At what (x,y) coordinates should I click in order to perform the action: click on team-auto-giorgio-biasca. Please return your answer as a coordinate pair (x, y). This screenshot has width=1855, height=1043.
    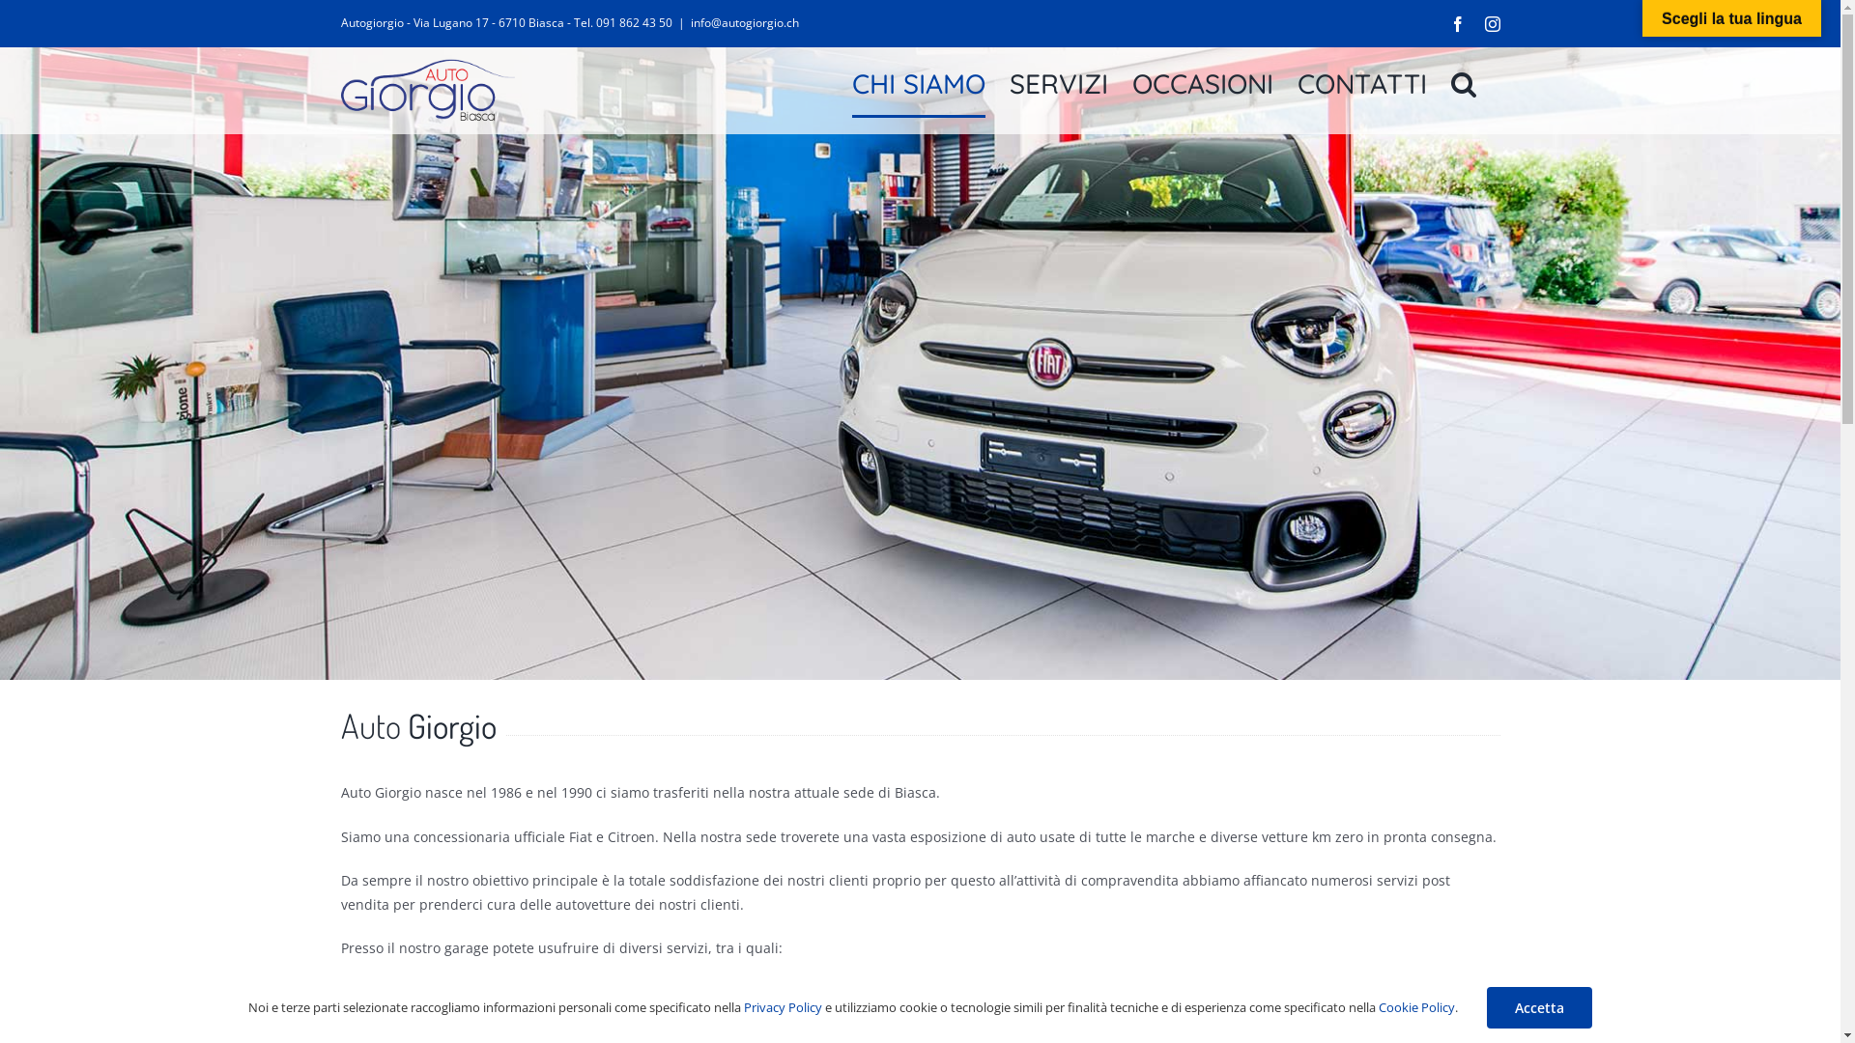
    Looking at the image, I should click on (920, 363).